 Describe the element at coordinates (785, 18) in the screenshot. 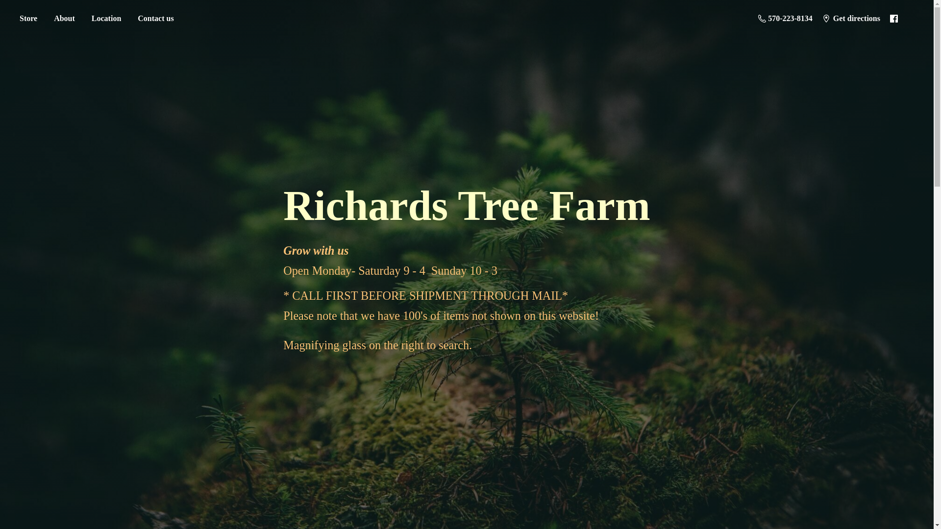

I see `570-223-8134` at that location.